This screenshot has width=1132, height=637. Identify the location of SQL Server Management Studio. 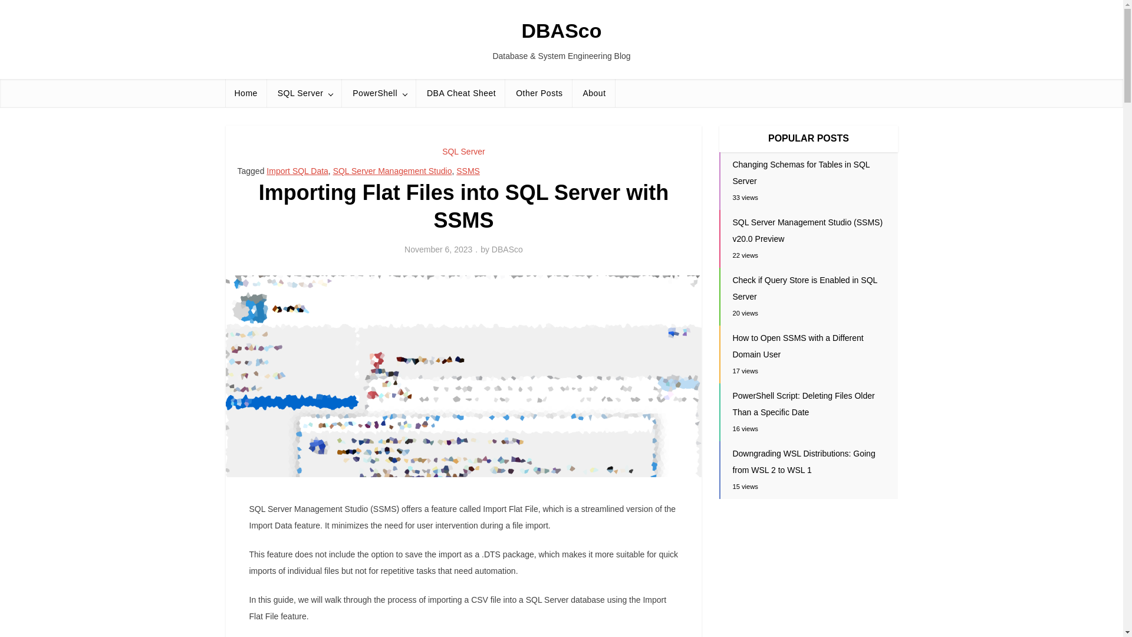
(392, 171).